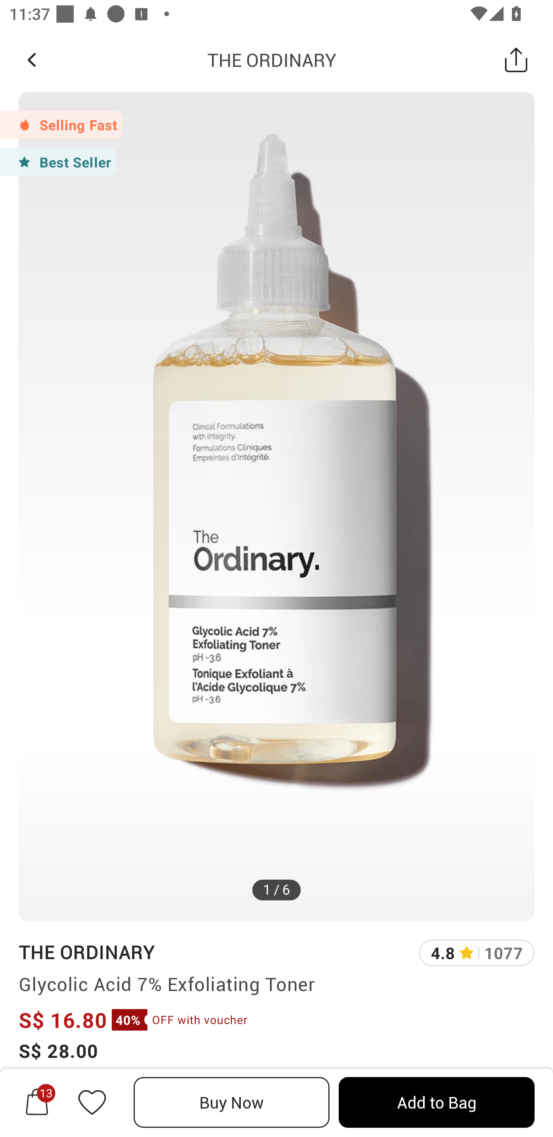 The width and height of the screenshot is (553, 1137). I want to click on THE ORDINARY, so click(272, 60).